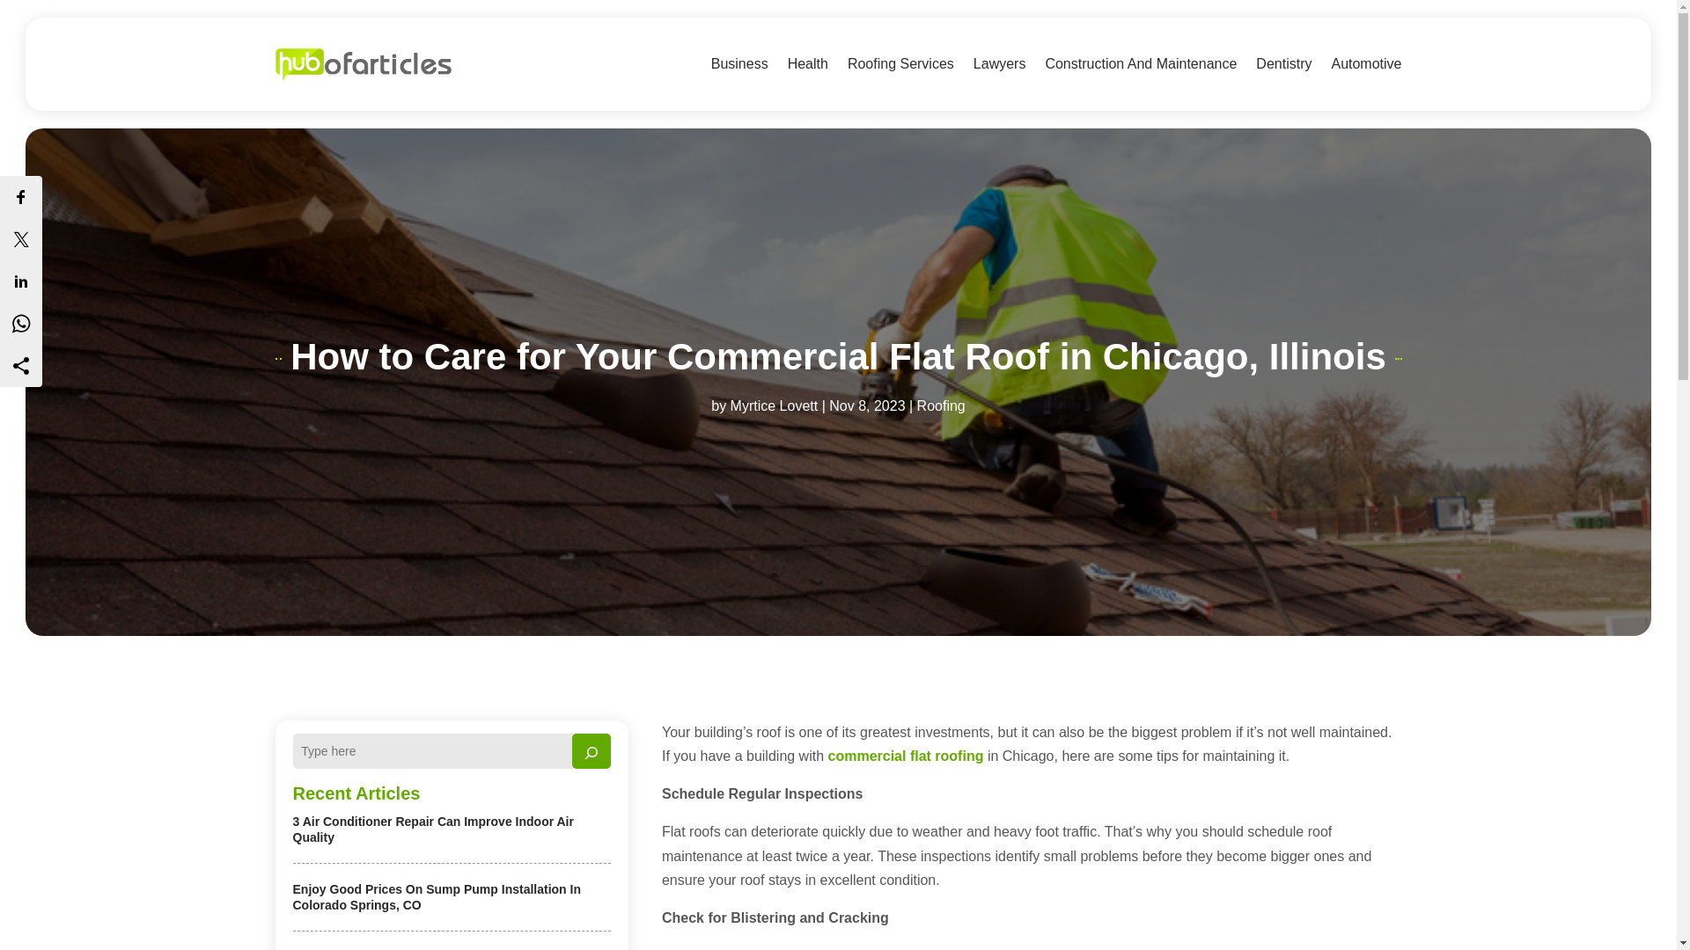 The image size is (1690, 950). I want to click on Myrtice Lovett, so click(774, 405).